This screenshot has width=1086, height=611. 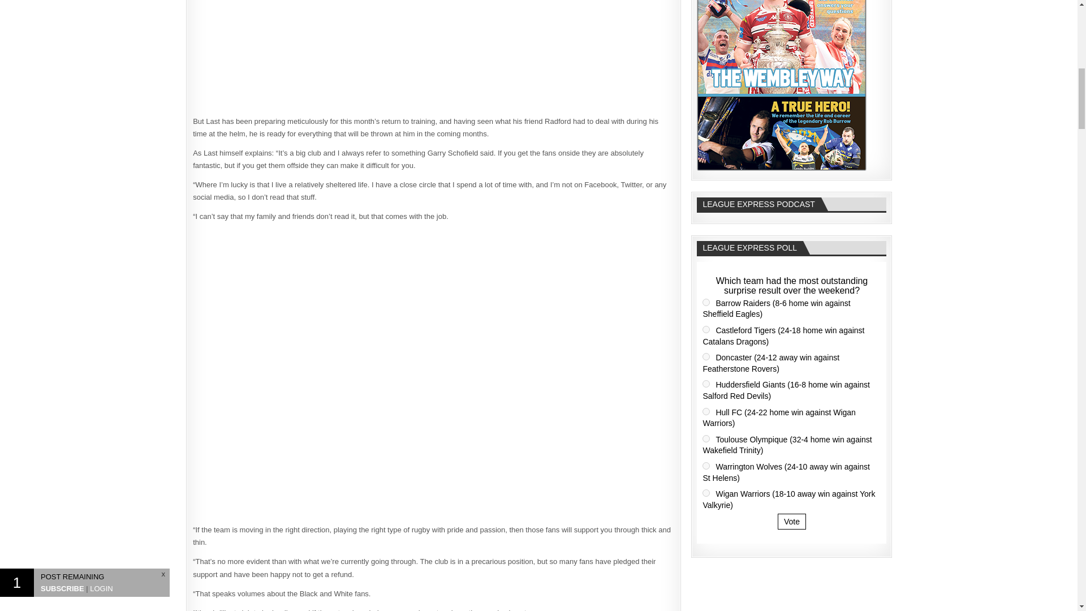 I want to click on 3506, so click(x=706, y=438).